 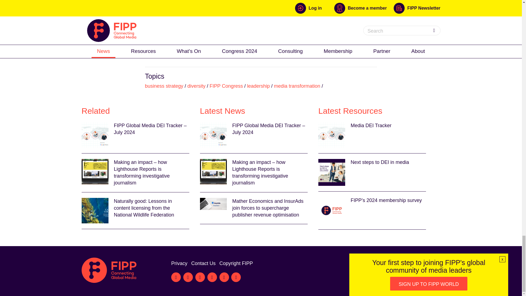 What do you see at coordinates (275, 38) in the screenshot?
I see `here` at bounding box center [275, 38].